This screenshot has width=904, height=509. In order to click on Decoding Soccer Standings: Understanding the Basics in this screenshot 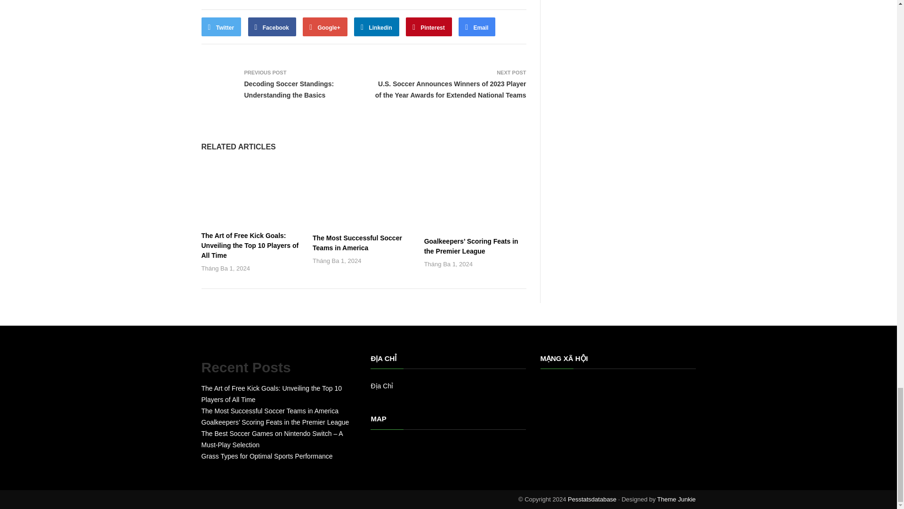, I will do `click(289, 89)`.